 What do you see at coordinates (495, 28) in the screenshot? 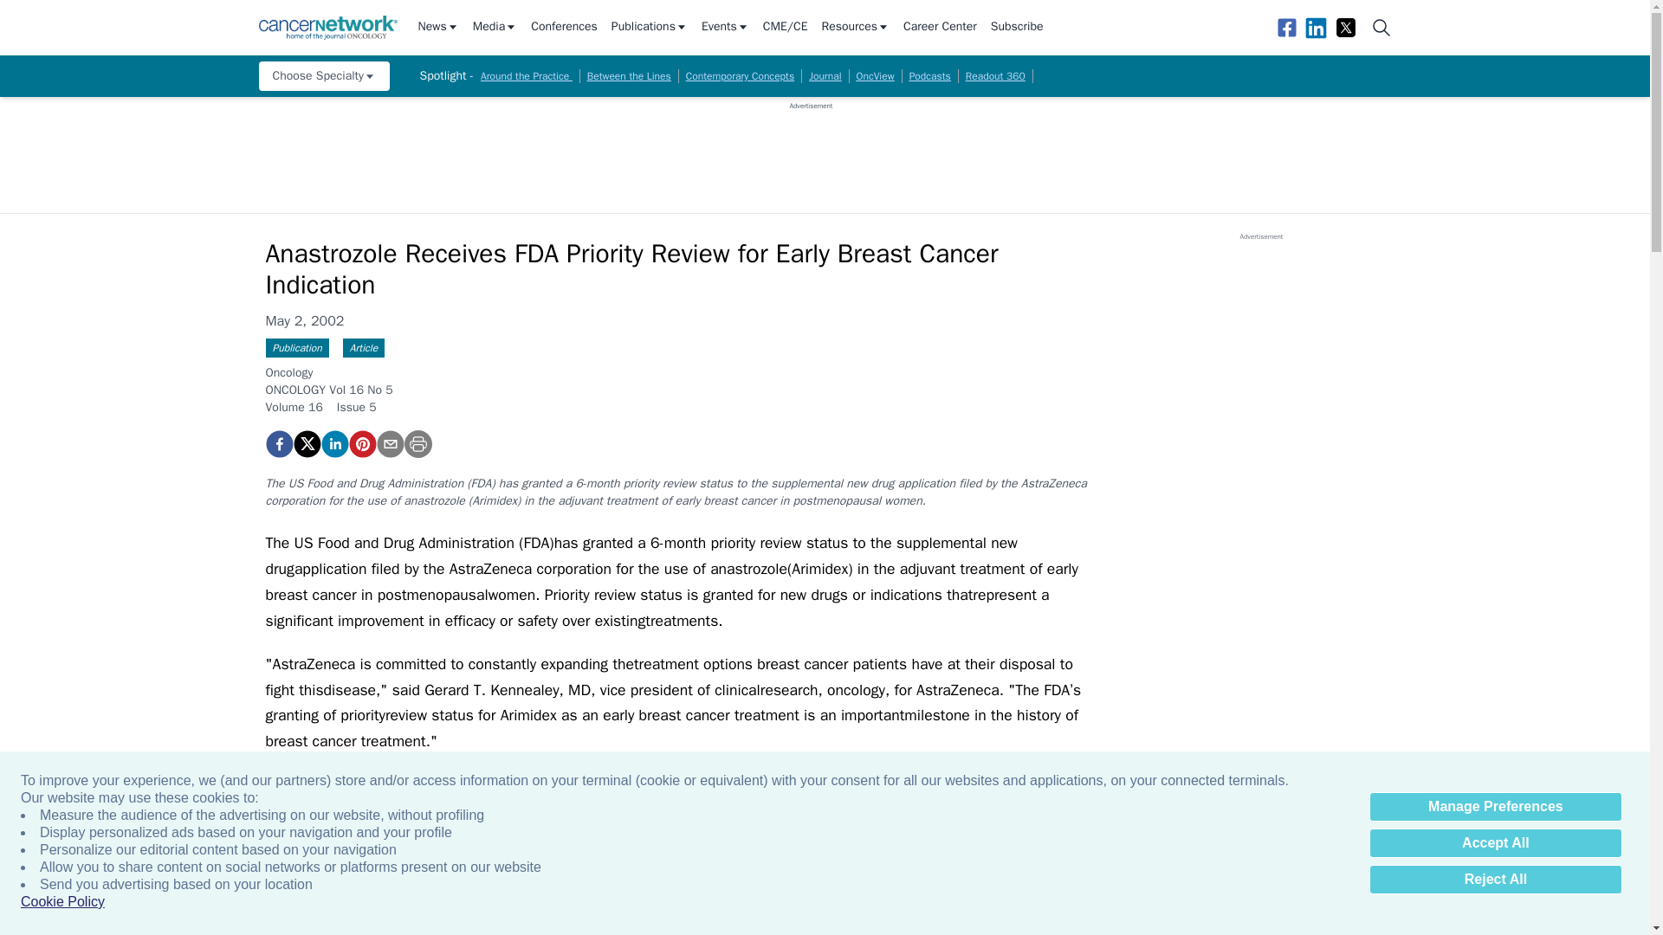
I see `Media` at bounding box center [495, 28].